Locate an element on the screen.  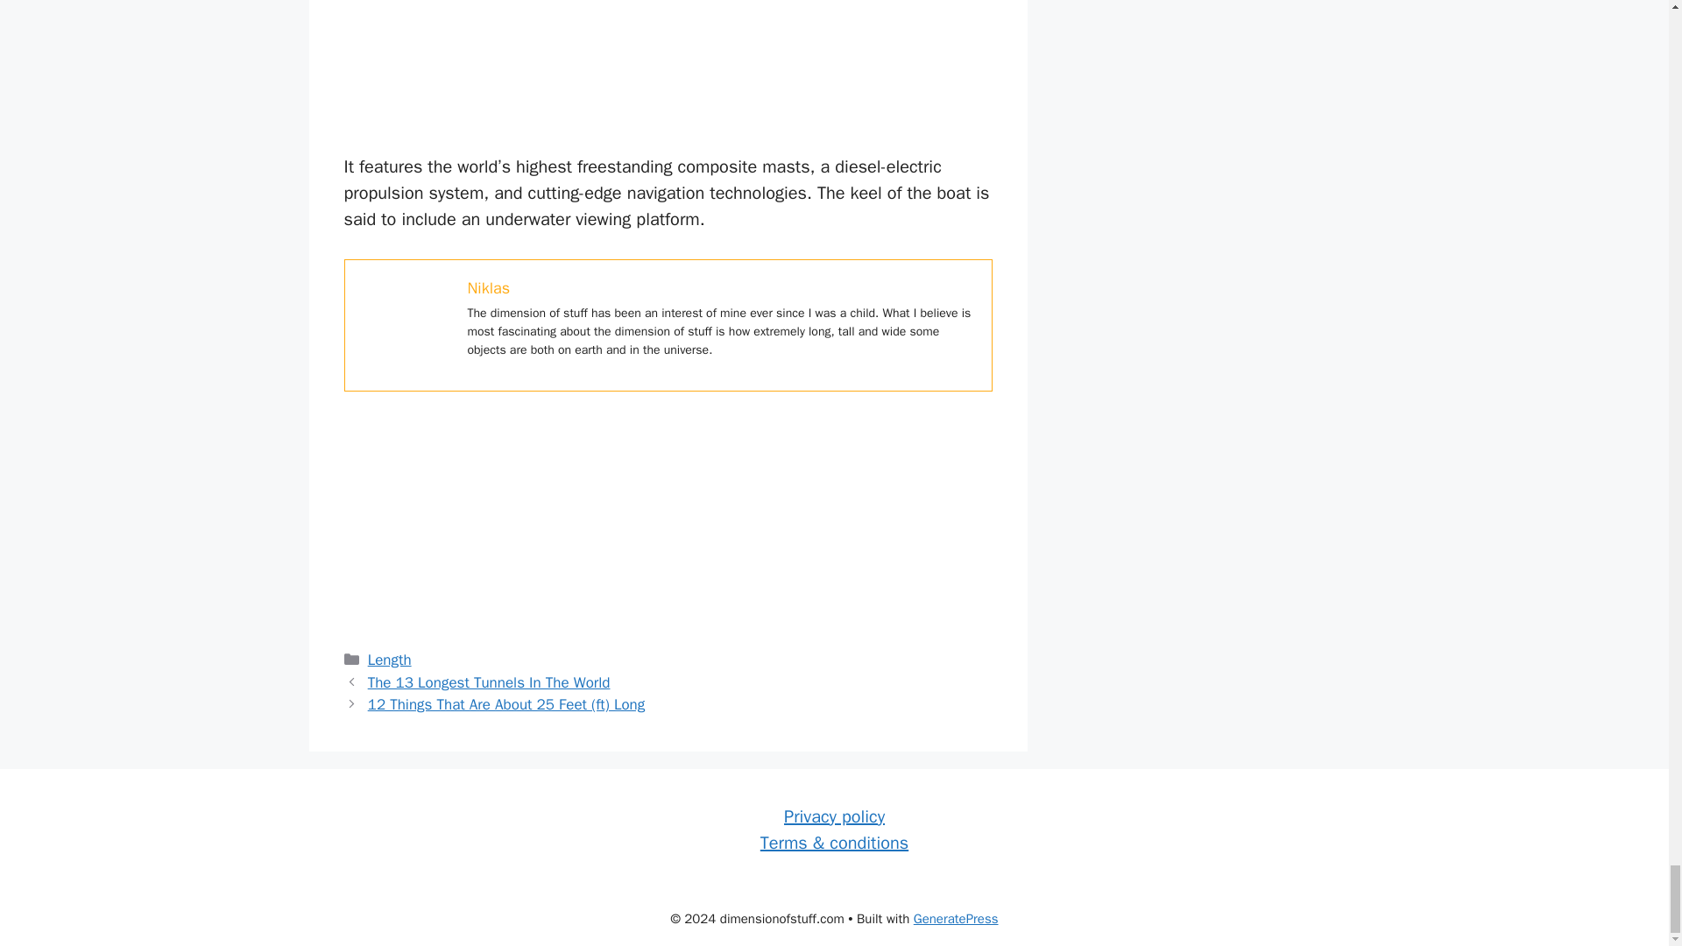
Privacy policy is located at coordinates (834, 816).